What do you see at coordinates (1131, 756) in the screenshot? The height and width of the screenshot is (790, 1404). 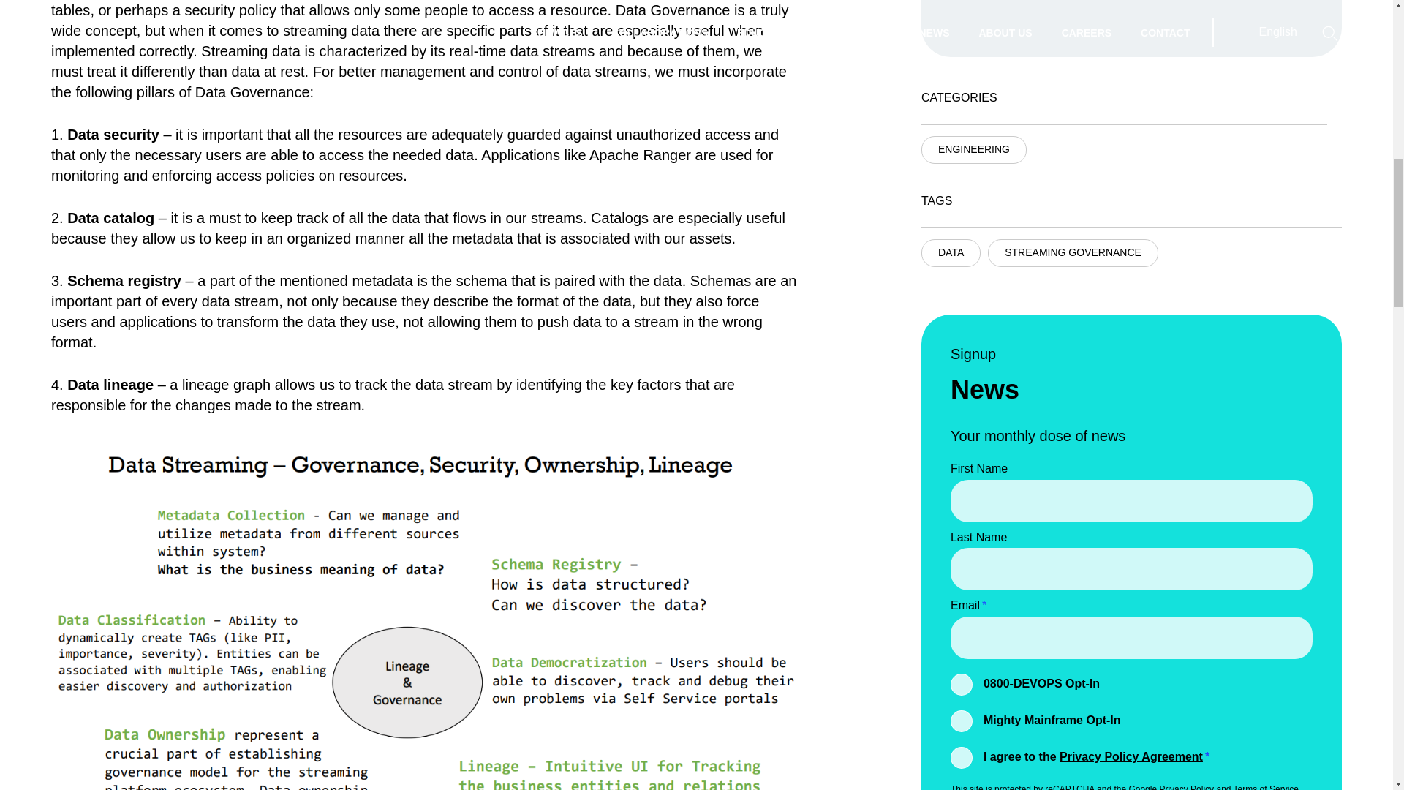 I see `Privacy Policy Agreement` at bounding box center [1131, 756].